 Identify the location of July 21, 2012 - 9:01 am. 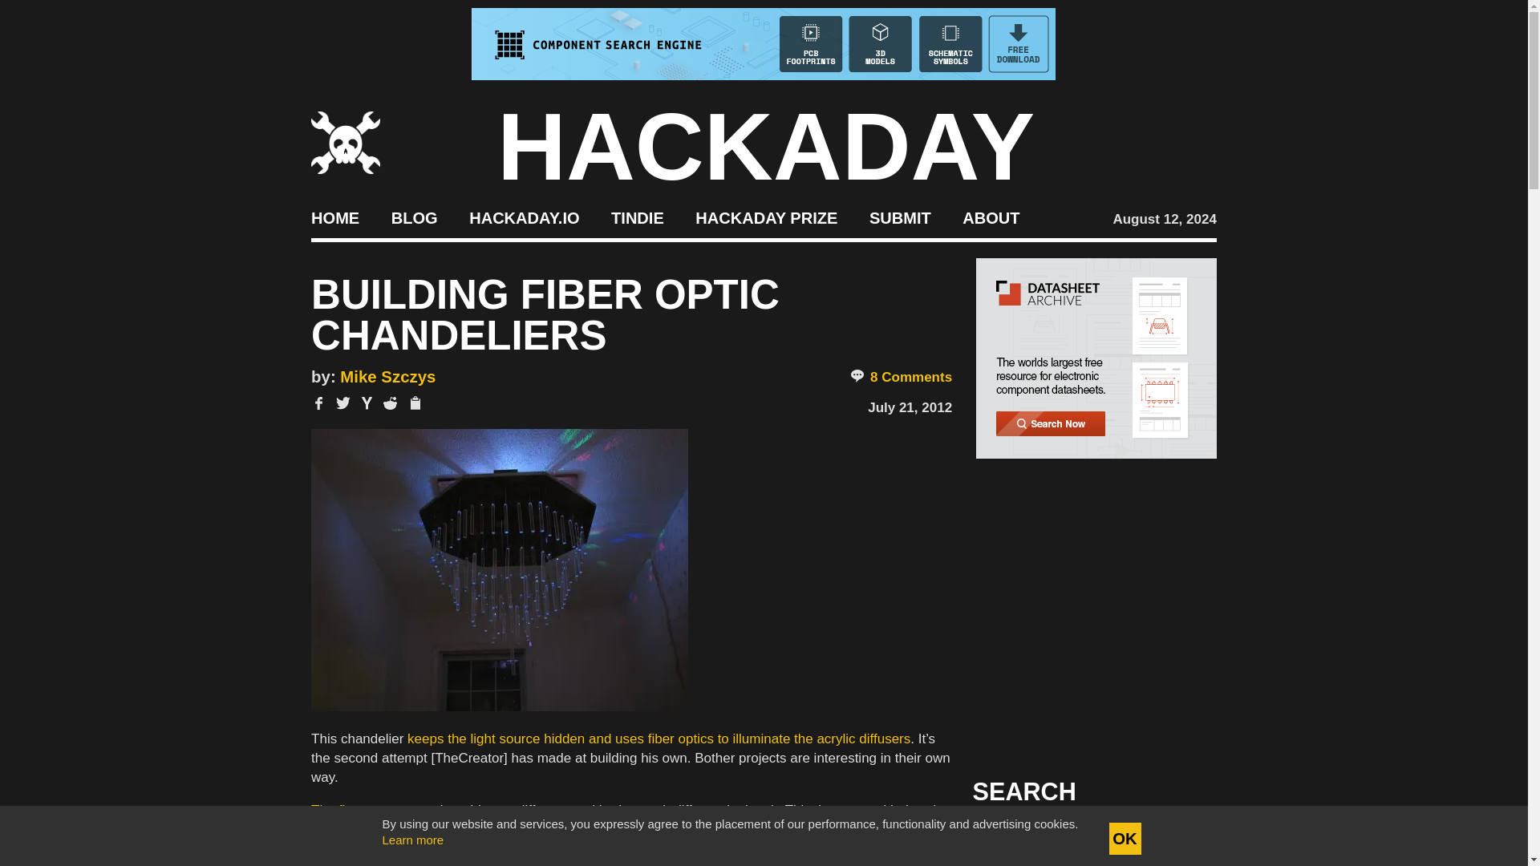
(910, 407).